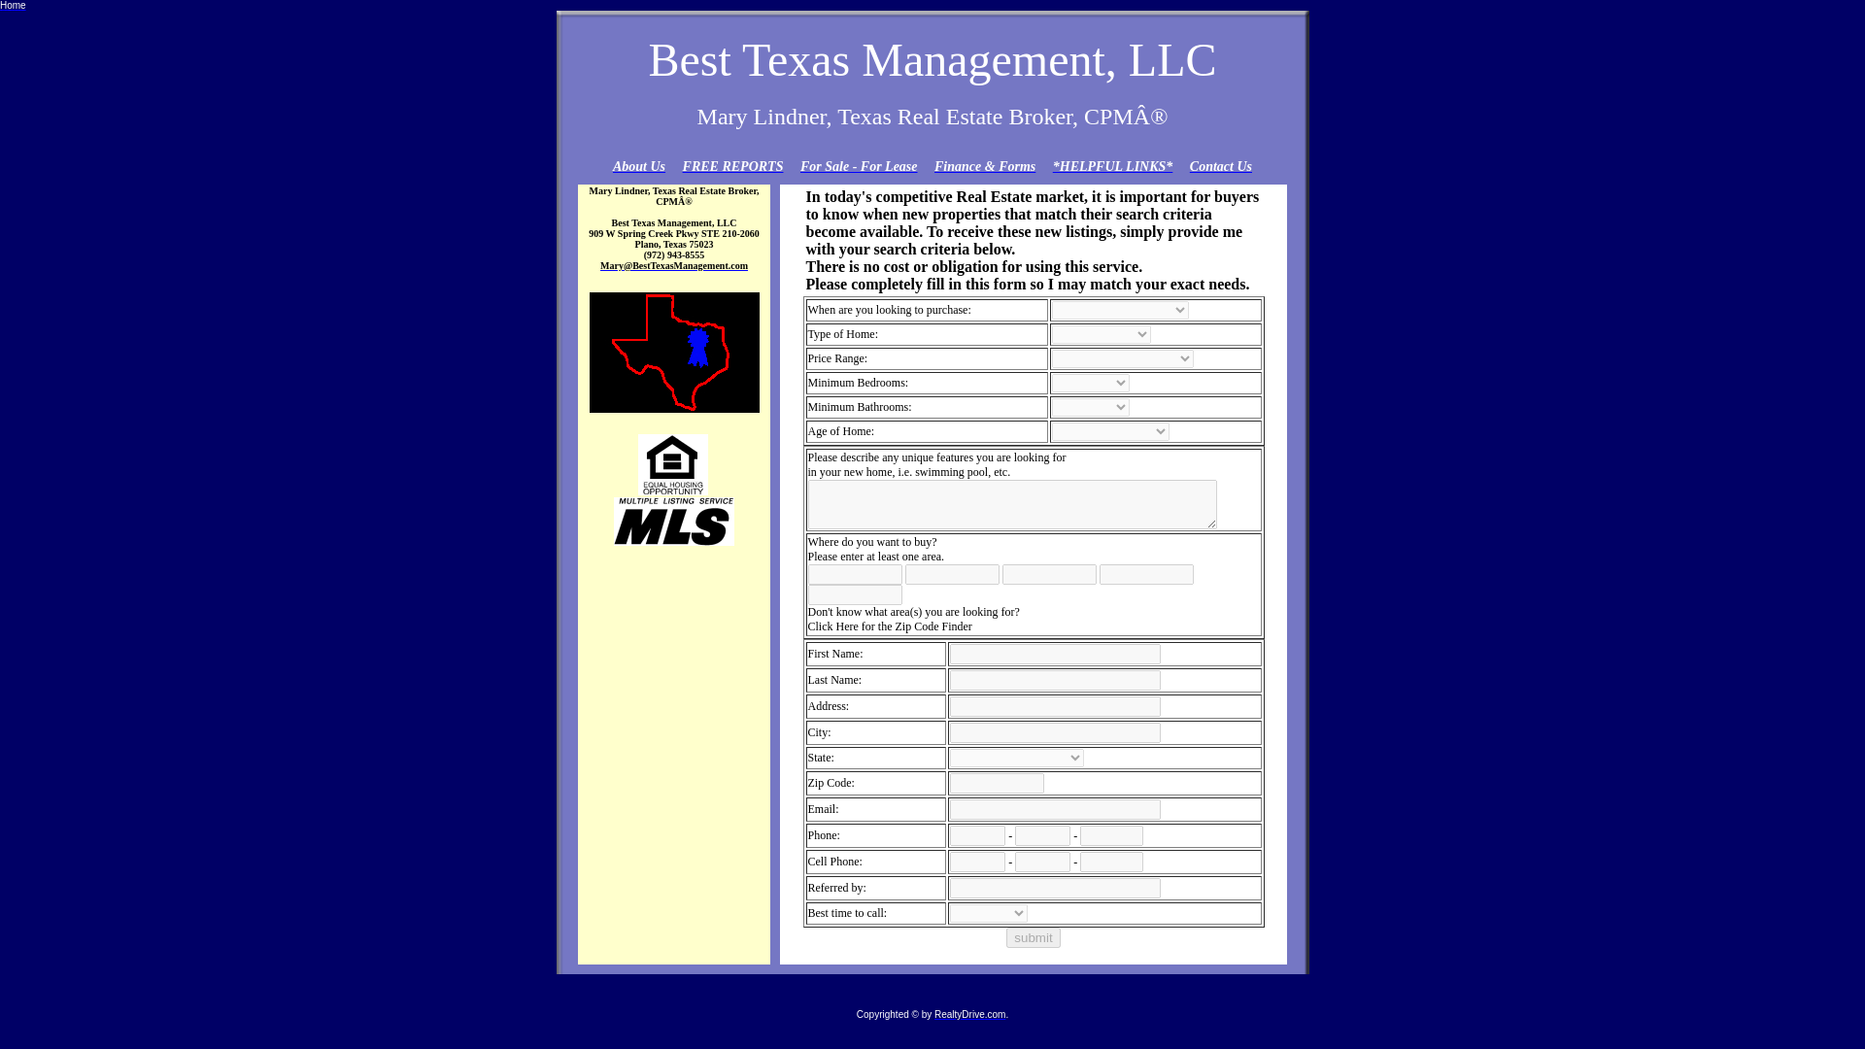  Describe the element at coordinates (1220, 167) in the screenshot. I see `Contact Us` at that location.